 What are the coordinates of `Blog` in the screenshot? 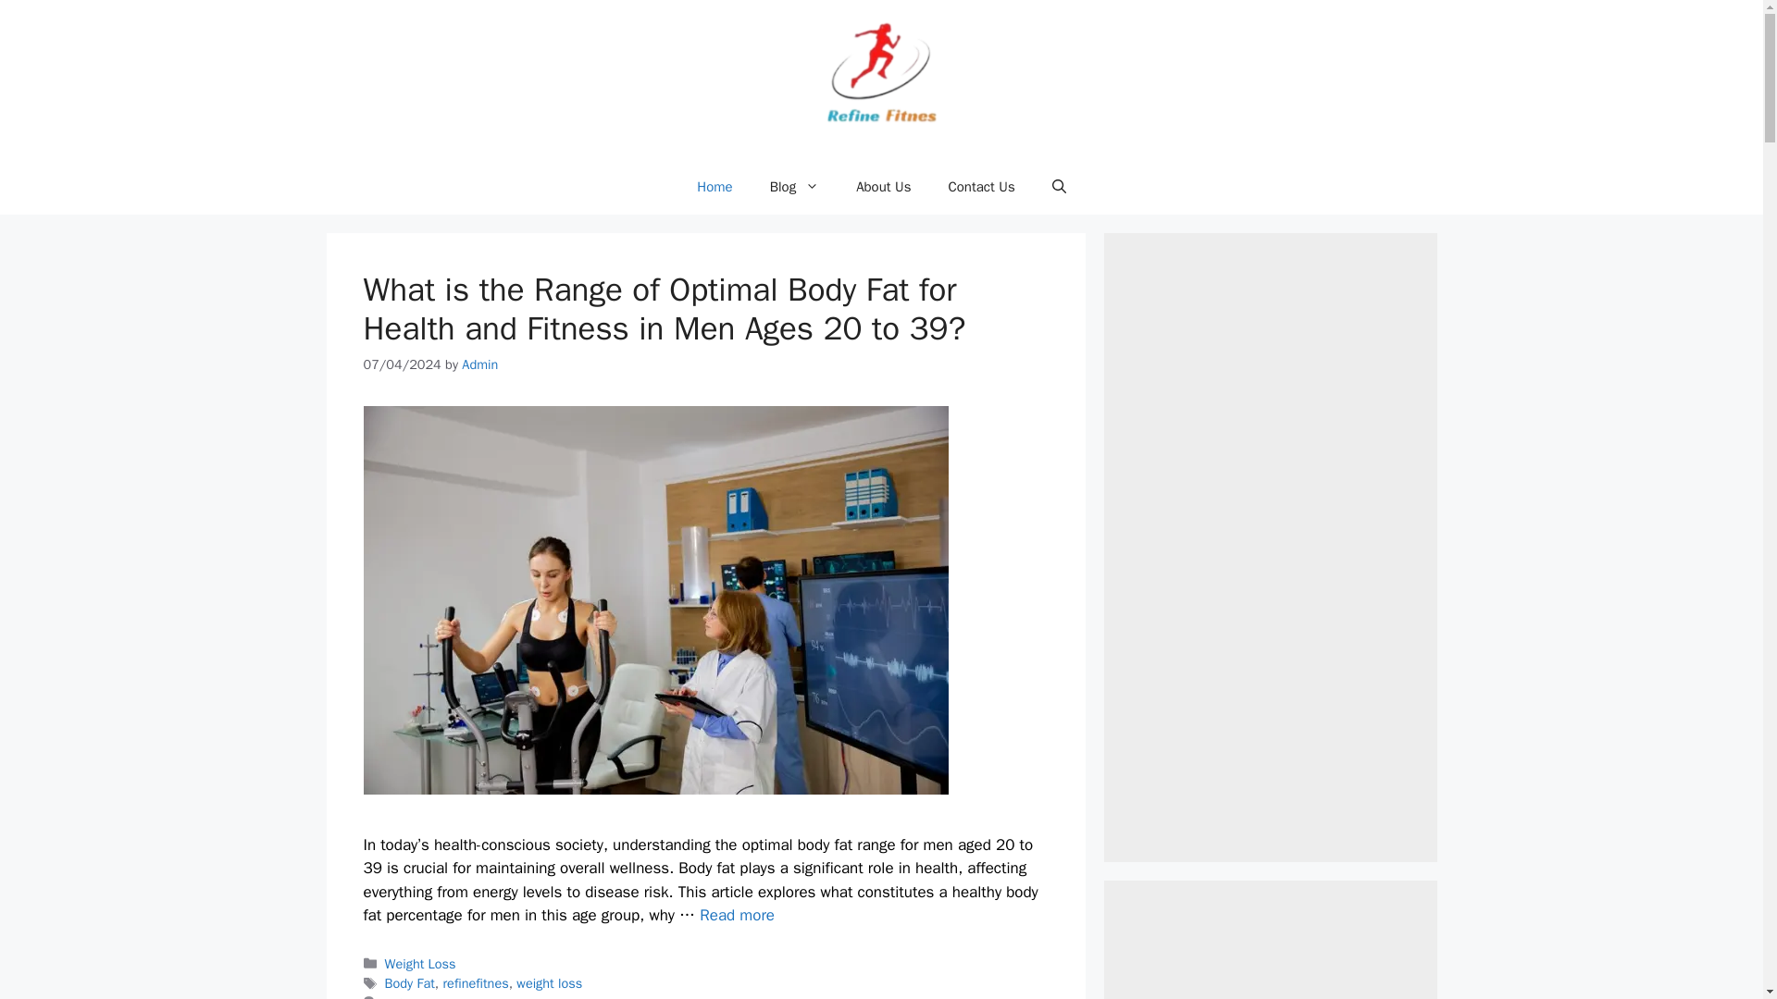 It's located at (794, 187).